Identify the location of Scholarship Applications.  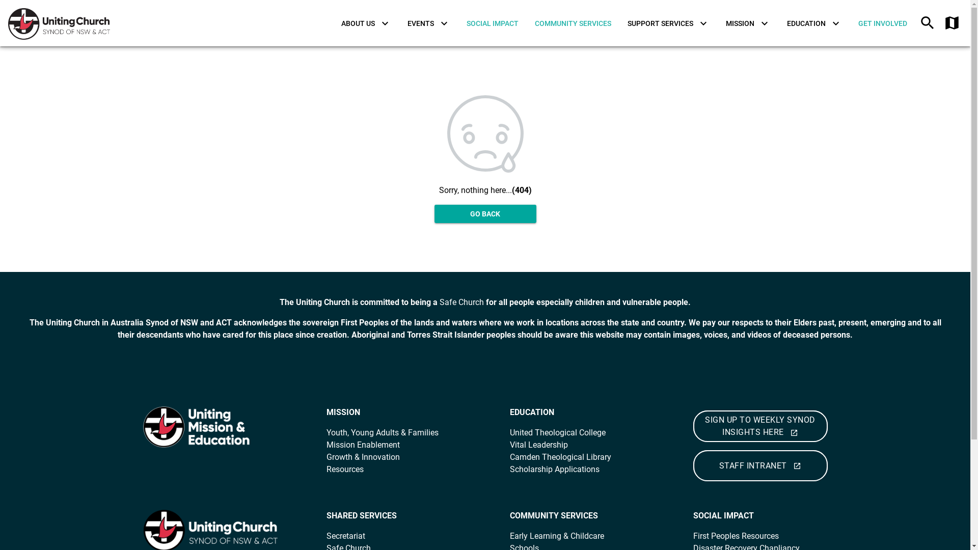
(554, 470).